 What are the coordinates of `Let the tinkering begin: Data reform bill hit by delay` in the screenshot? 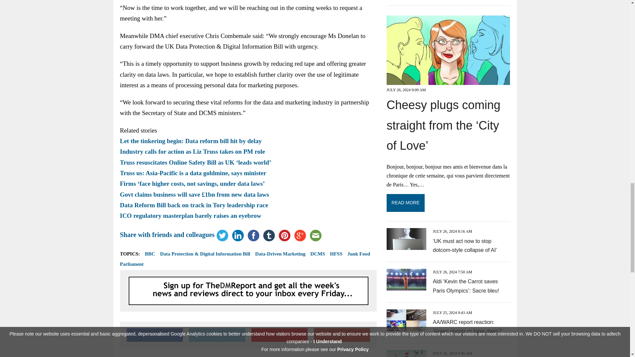 It's located at (190, 141).